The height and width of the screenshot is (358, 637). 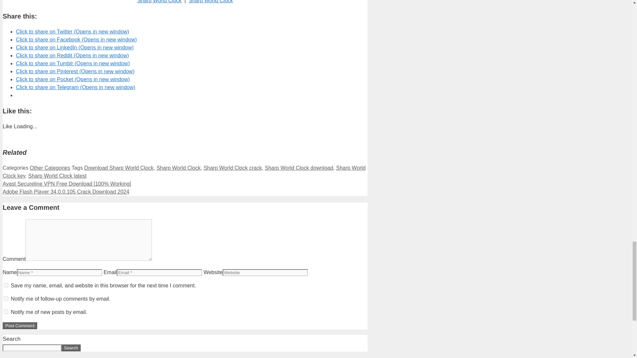 What do you see at coordinates (75, 71) in the screenshot?
I see `Click to share on Pinterest` at bounding box center [75, 71].